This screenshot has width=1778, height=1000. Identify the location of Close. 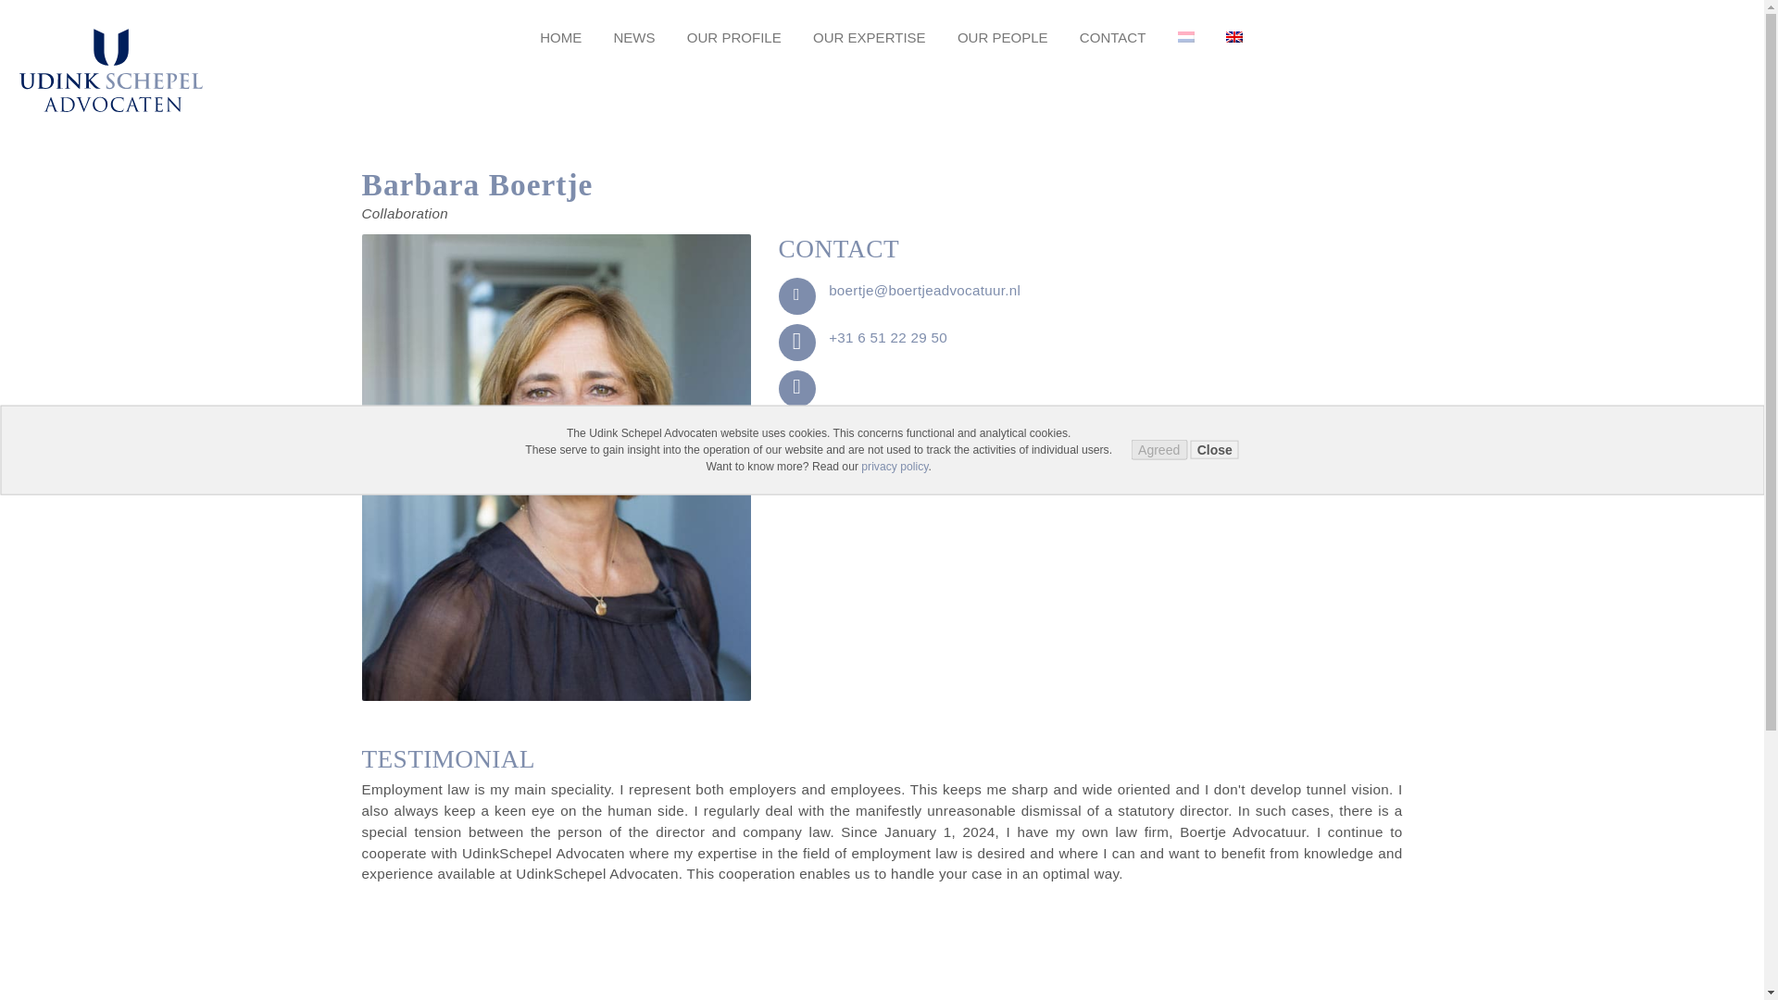
(1215, 450).